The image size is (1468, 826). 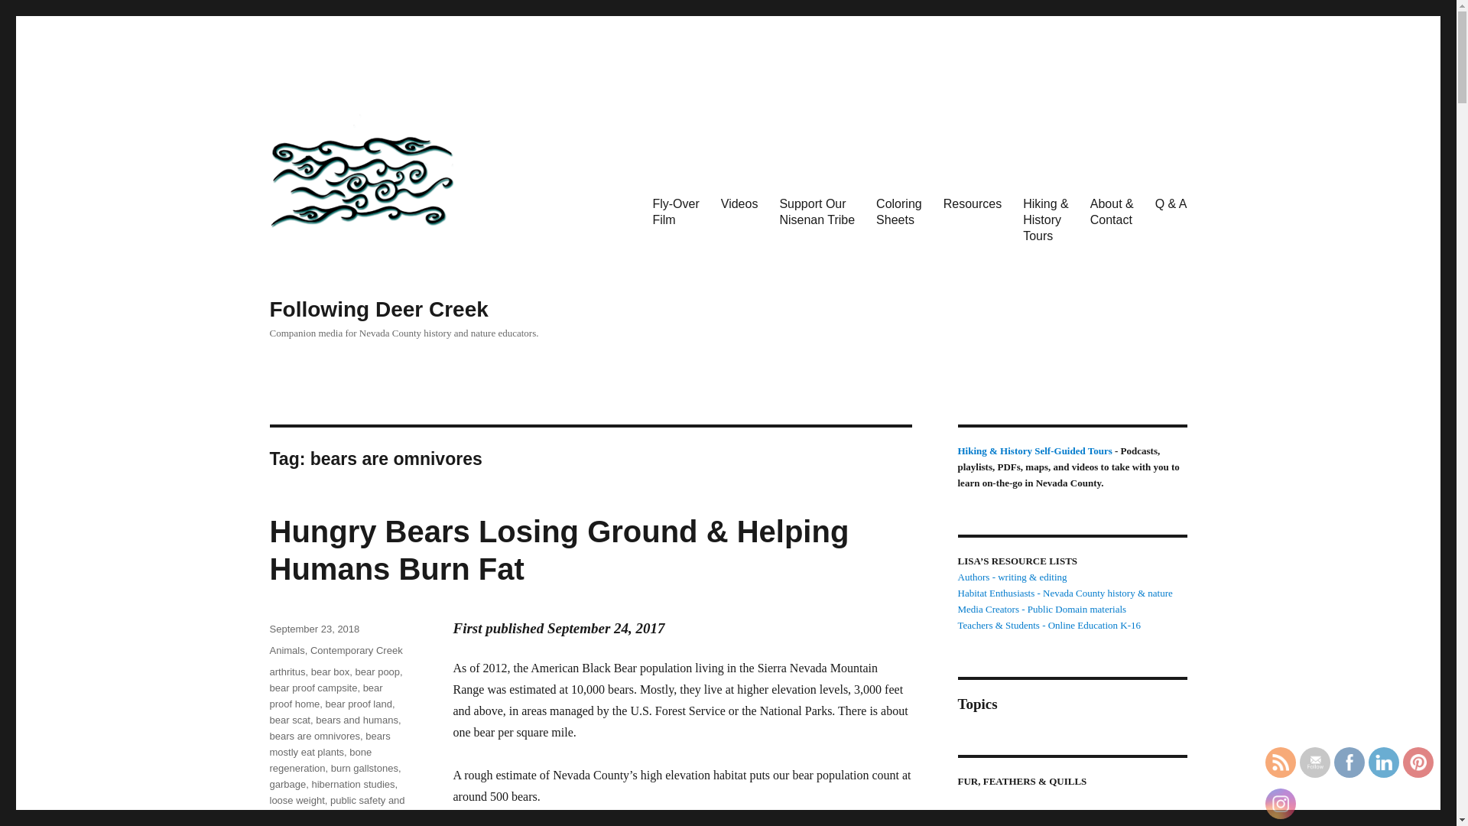 What do you see at coordinates (1384, 762) in the screenshot?
I see `LinkedIn` at bounding box center [1384, 762].